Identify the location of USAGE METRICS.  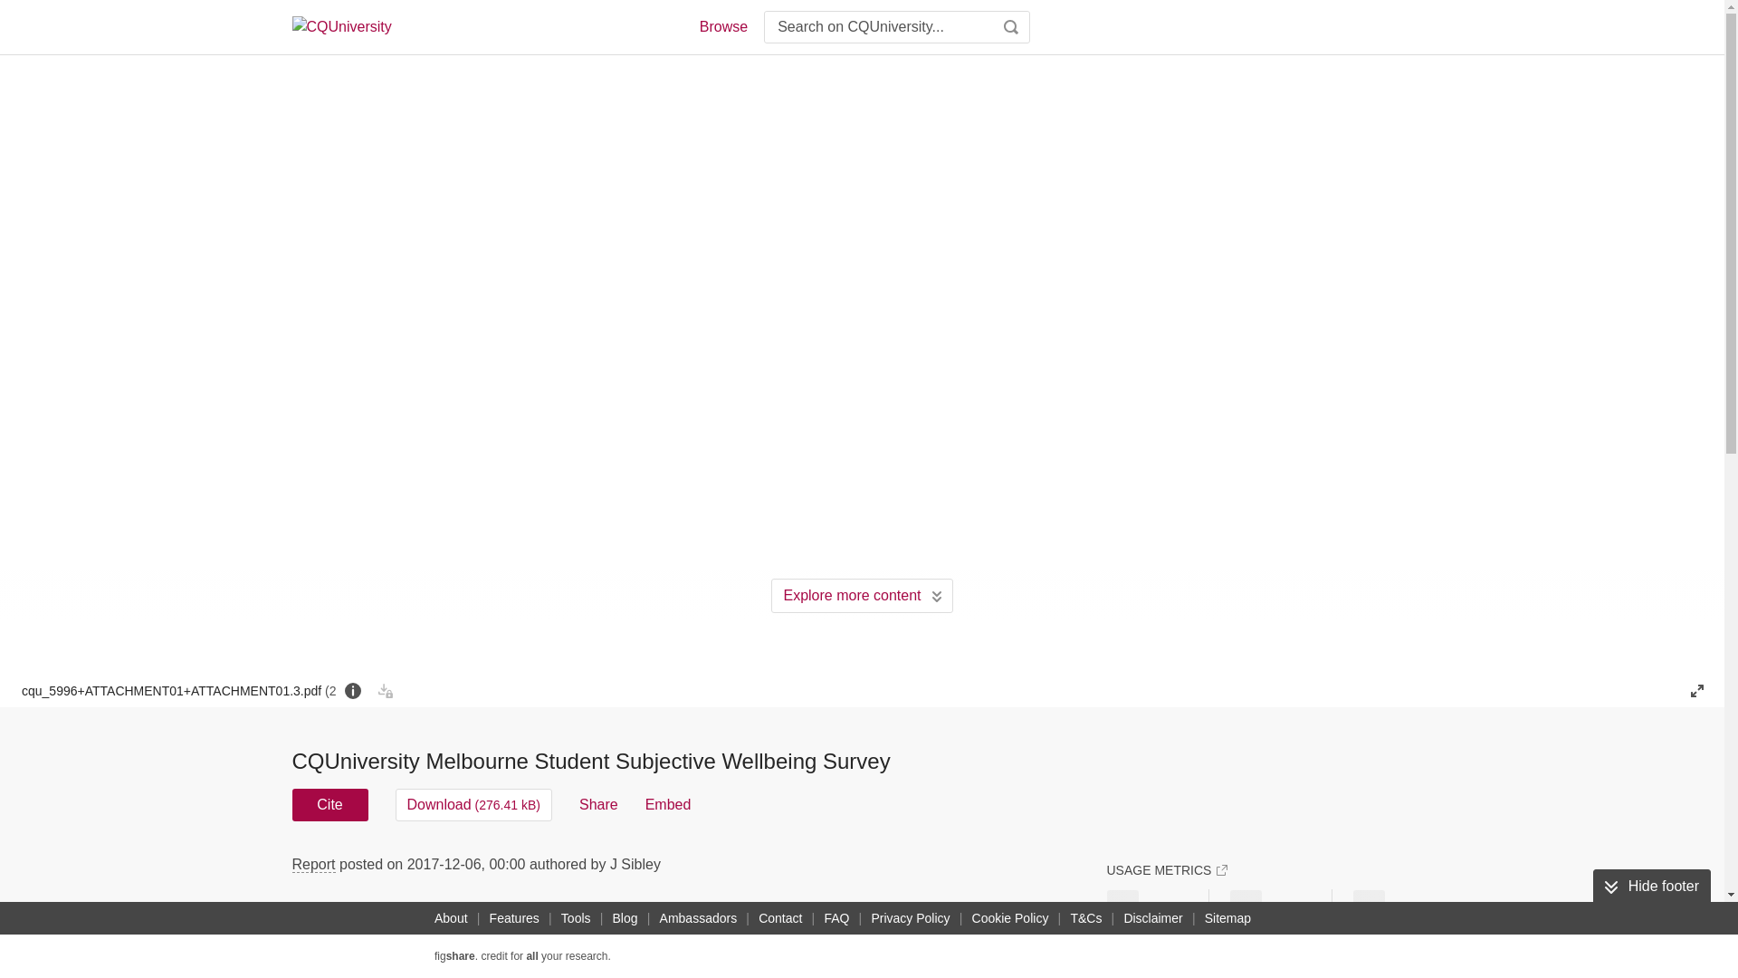
(1166, 869).